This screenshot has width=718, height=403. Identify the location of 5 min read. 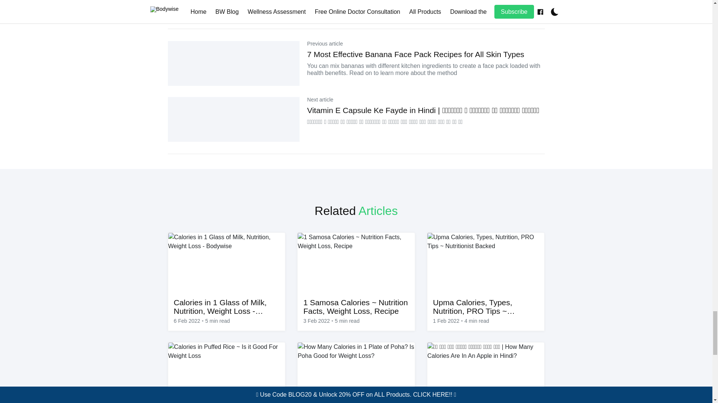
(347, 321).